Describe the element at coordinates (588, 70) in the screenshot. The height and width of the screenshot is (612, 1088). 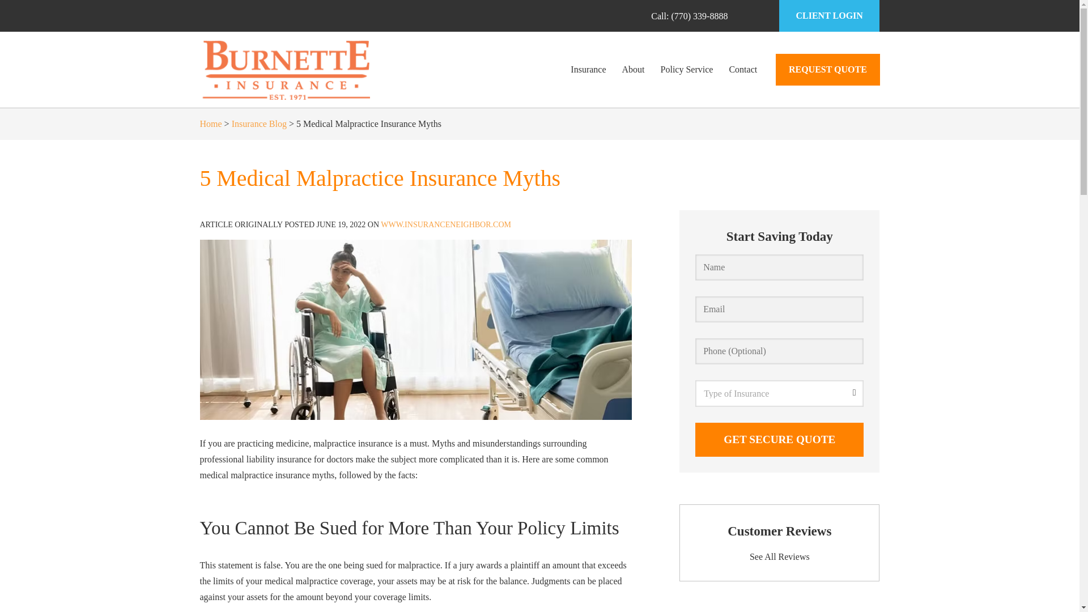
I see `Insurance` at that location.